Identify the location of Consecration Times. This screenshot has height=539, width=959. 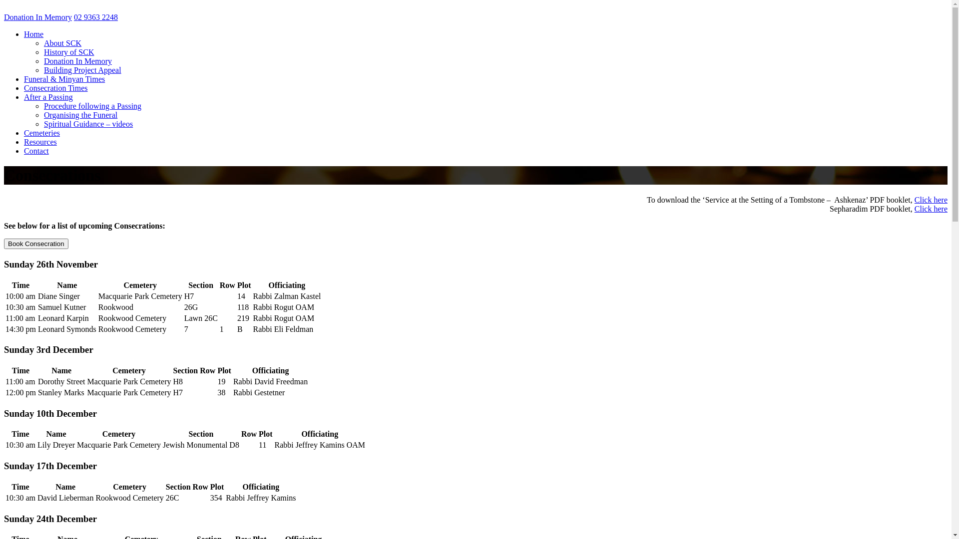
(56, 88).